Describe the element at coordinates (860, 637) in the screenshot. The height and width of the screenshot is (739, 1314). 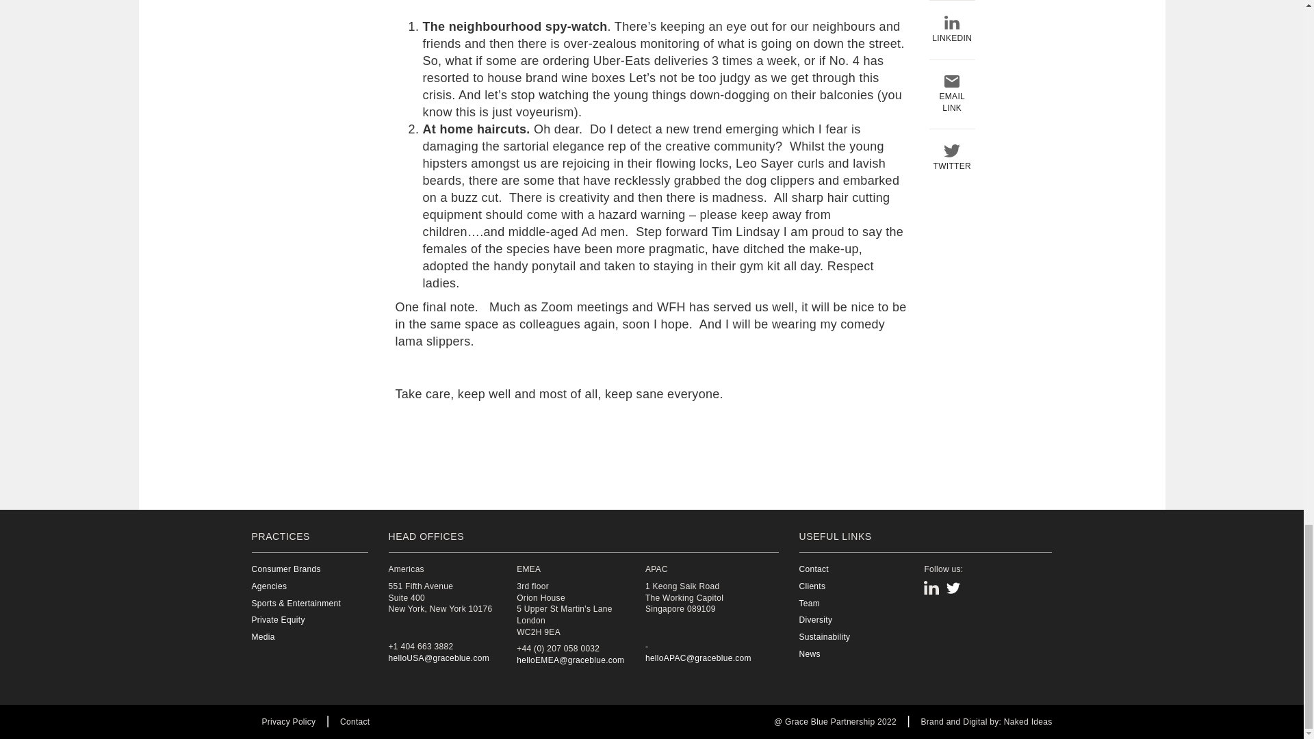
I see `Sustainability` at that location.